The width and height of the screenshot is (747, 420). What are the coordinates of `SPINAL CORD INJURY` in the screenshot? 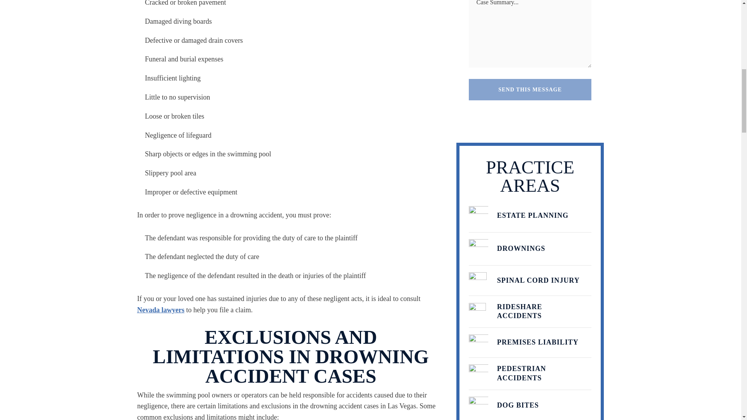 It's located at (530, 281).